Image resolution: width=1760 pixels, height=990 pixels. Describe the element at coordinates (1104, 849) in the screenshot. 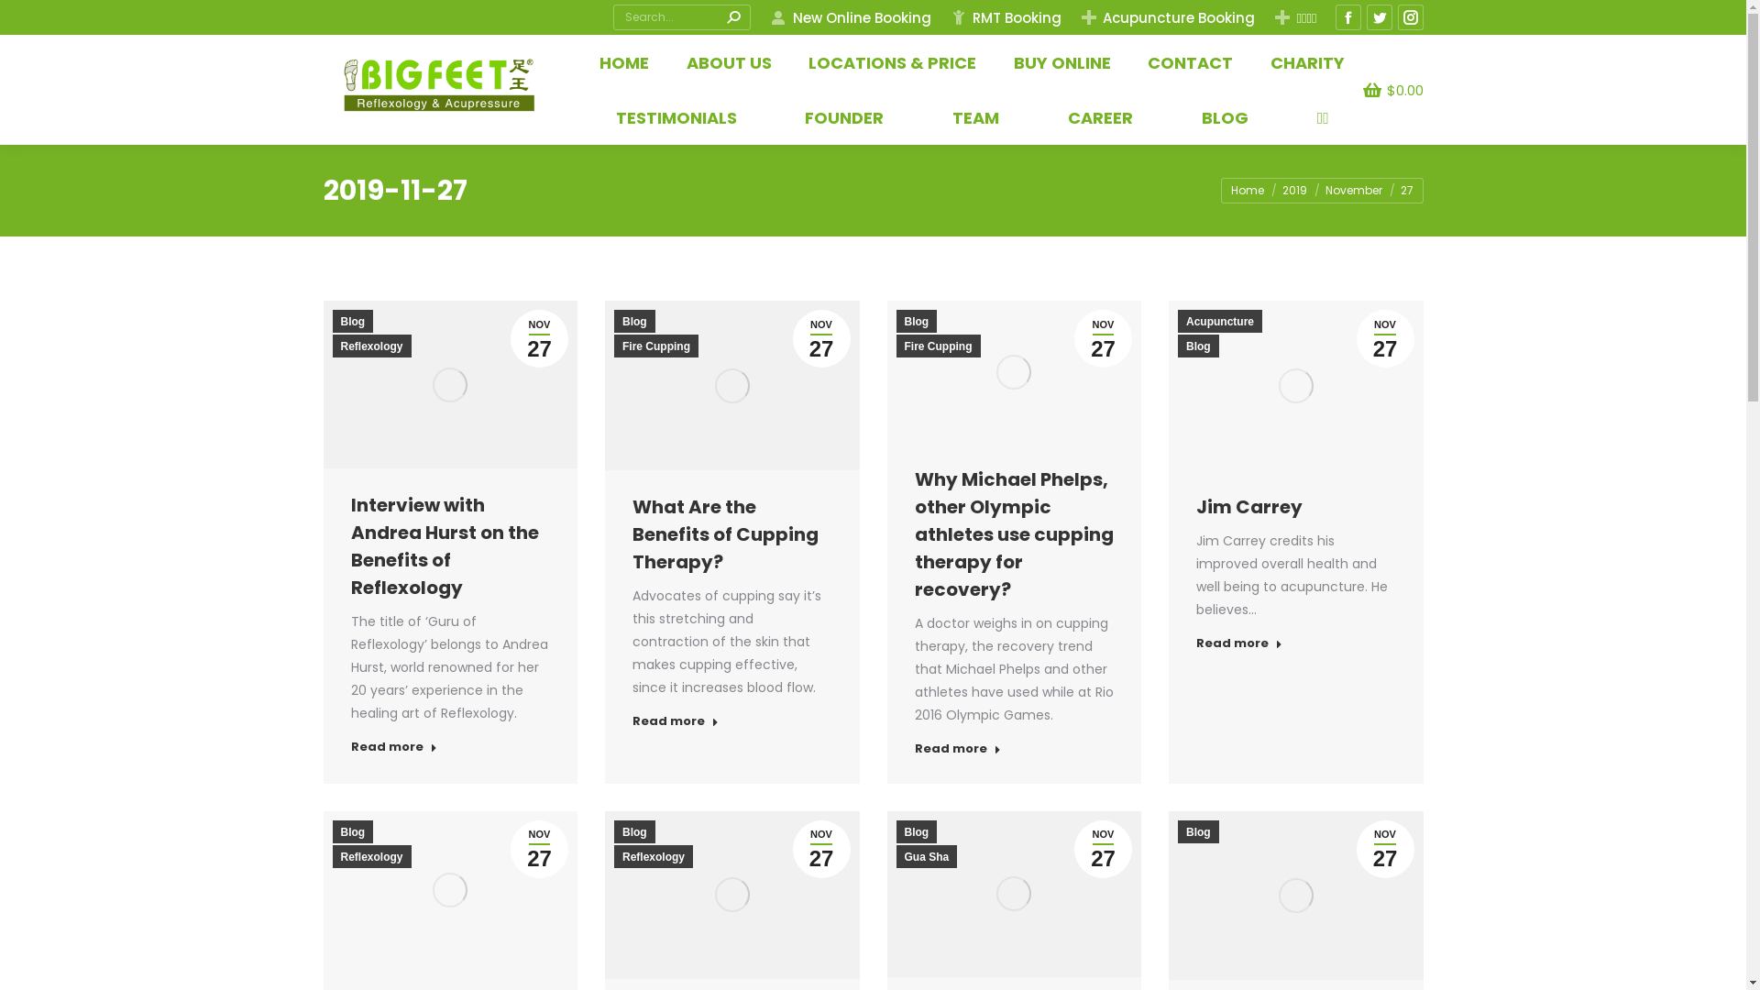

I see `NOV
27` at that location.